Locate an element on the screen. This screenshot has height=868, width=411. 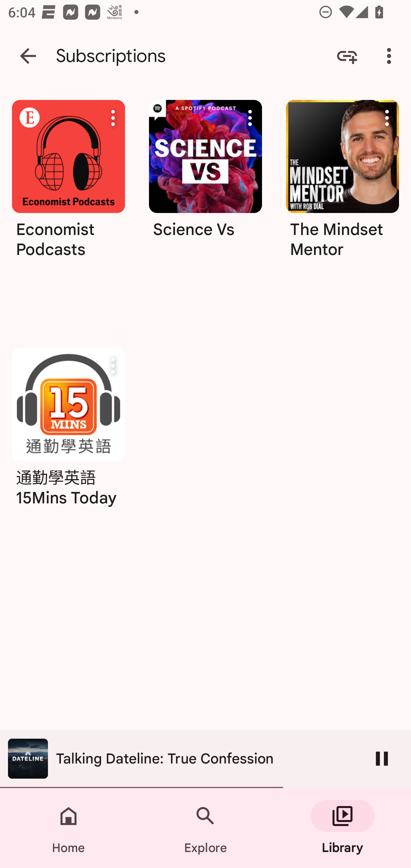
More actions is located at coordinates (387, 118).